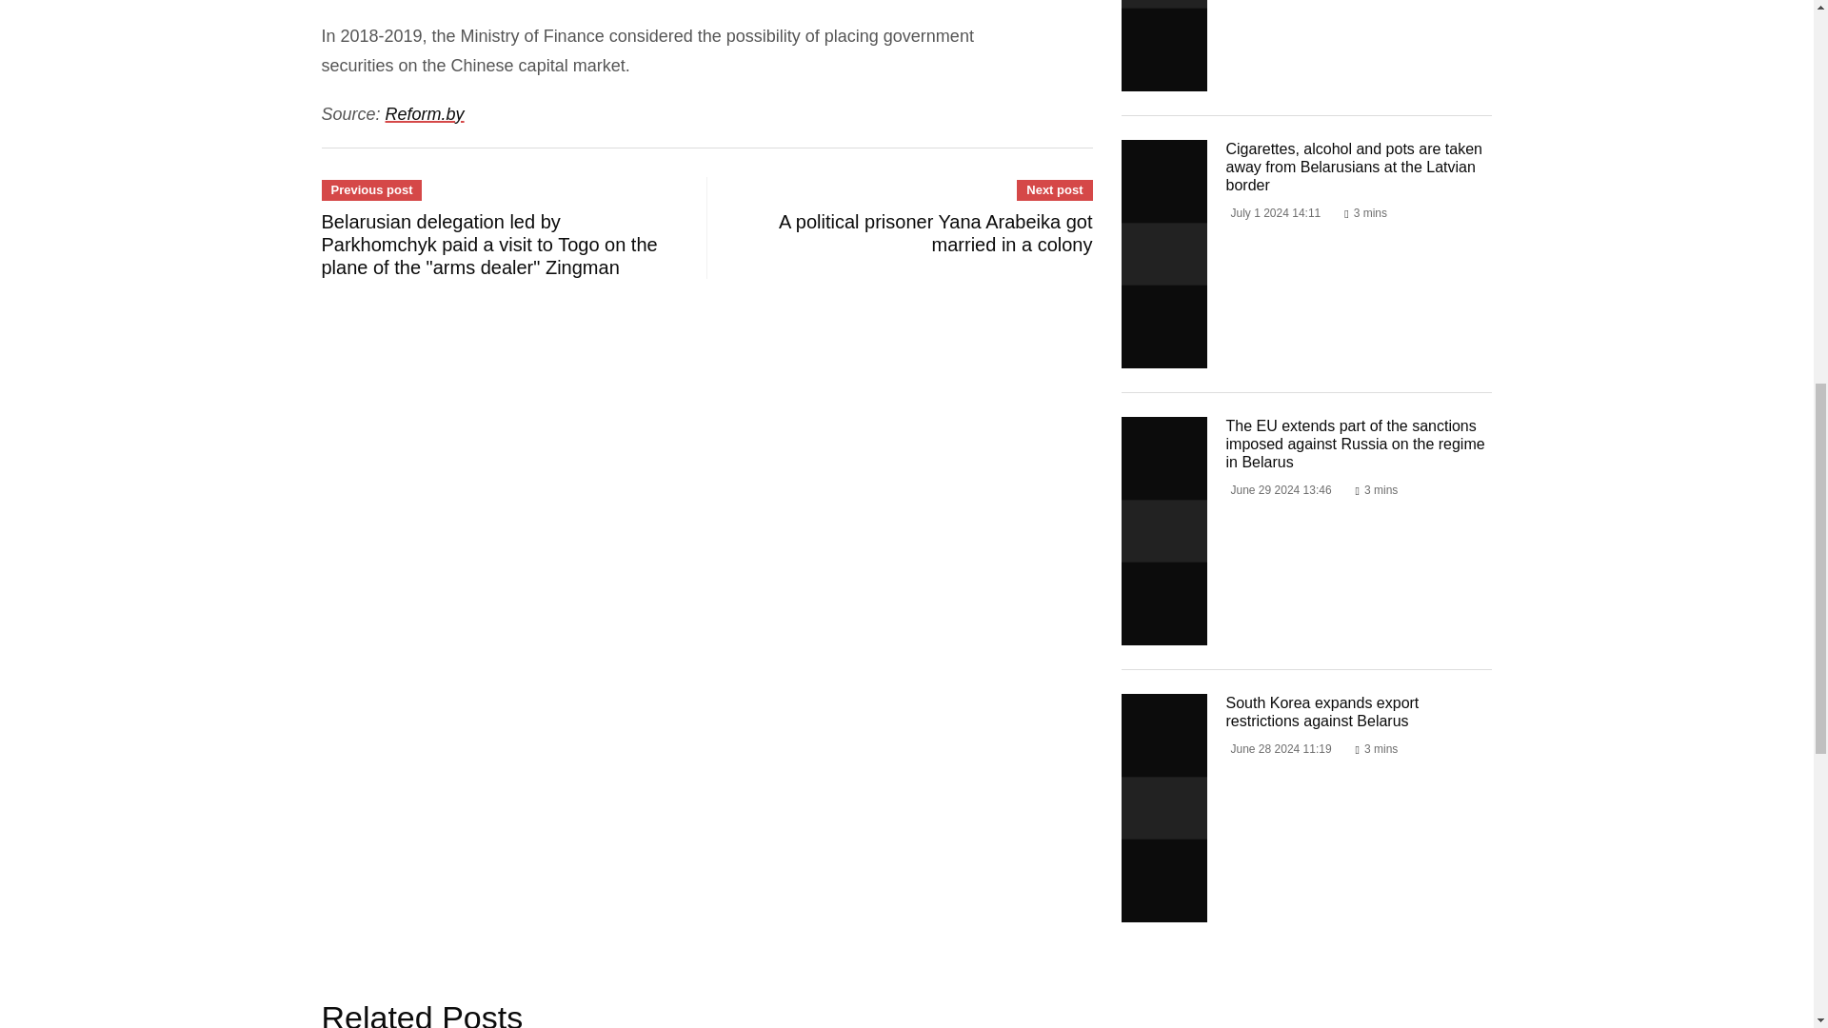 The height and width of the screenshot is (1028, 1828). What do you see at coordinates (1163, 807) in the screenshot?
I see `South Korea expands export restrictions against Belarus` at bounding box center [1163, 807].